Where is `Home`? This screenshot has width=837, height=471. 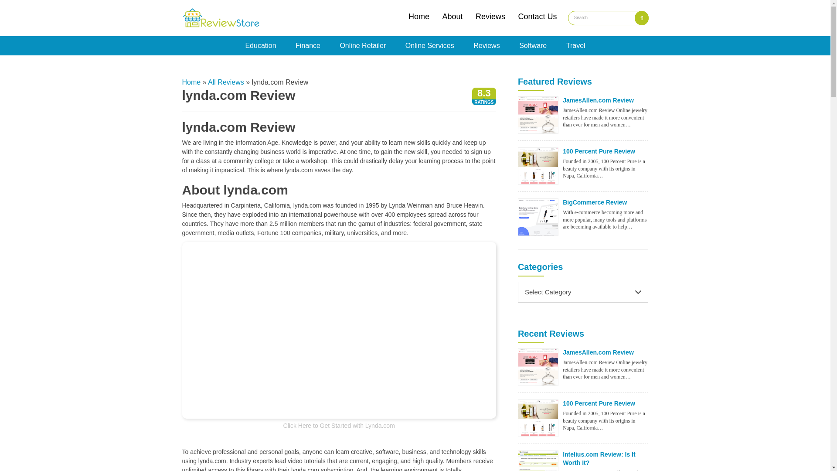 Home is located at coordinates (418, 17).